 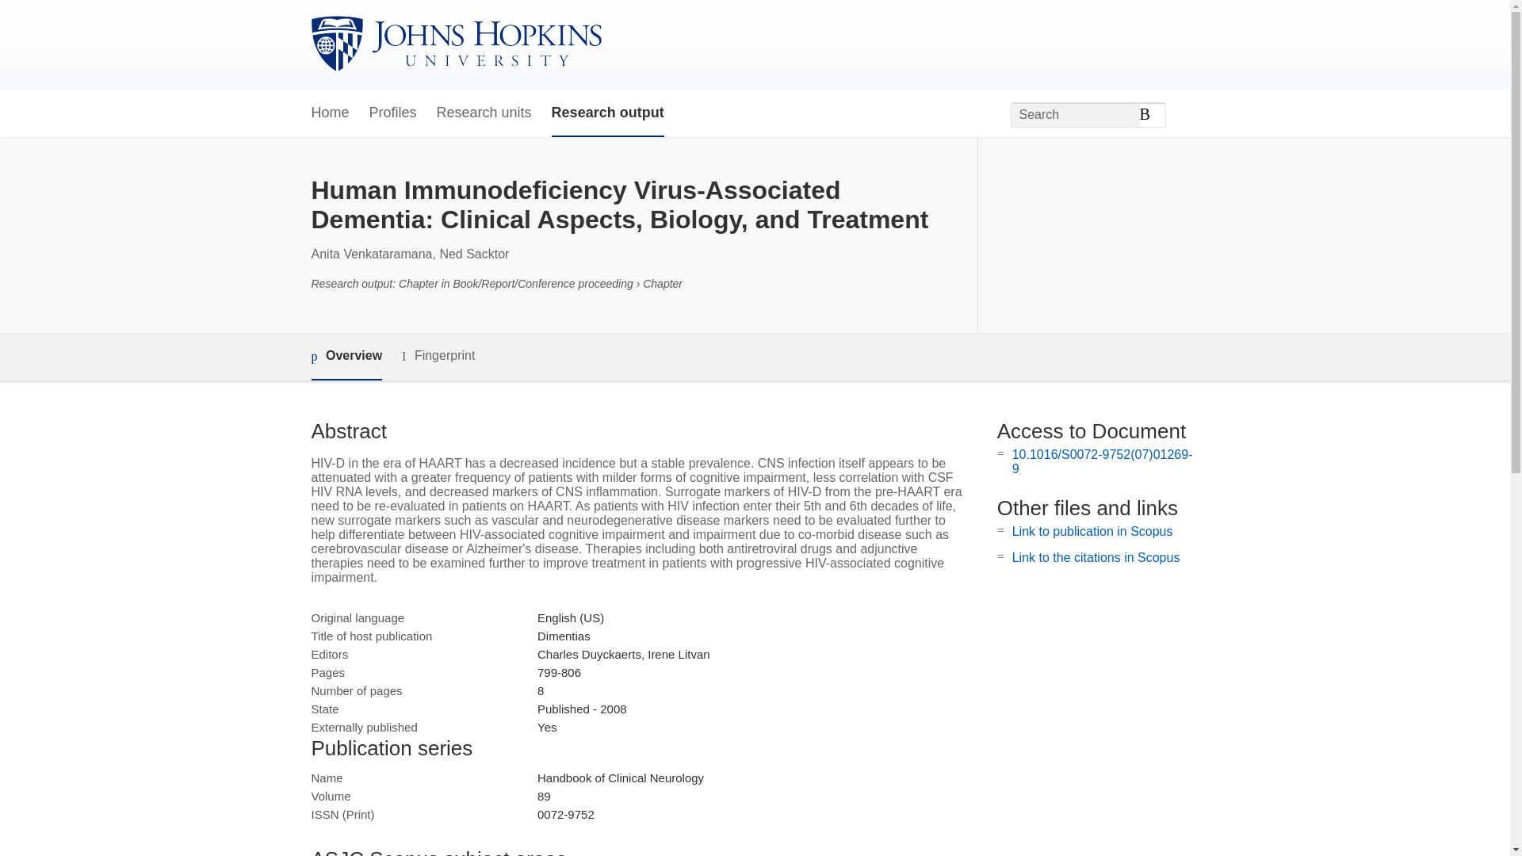 What do you see at coordinates (438, 357) in the screenshot?
I see `Fingerprint` at bounding box center [438, 357].